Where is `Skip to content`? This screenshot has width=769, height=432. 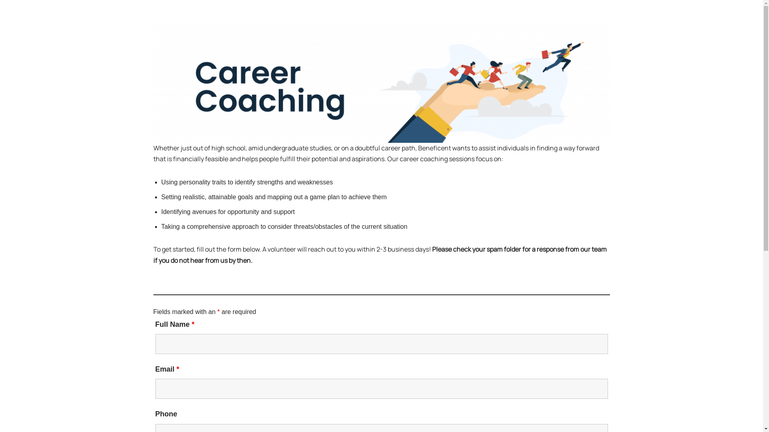 Skip to content is located at coordinates (6, 17).